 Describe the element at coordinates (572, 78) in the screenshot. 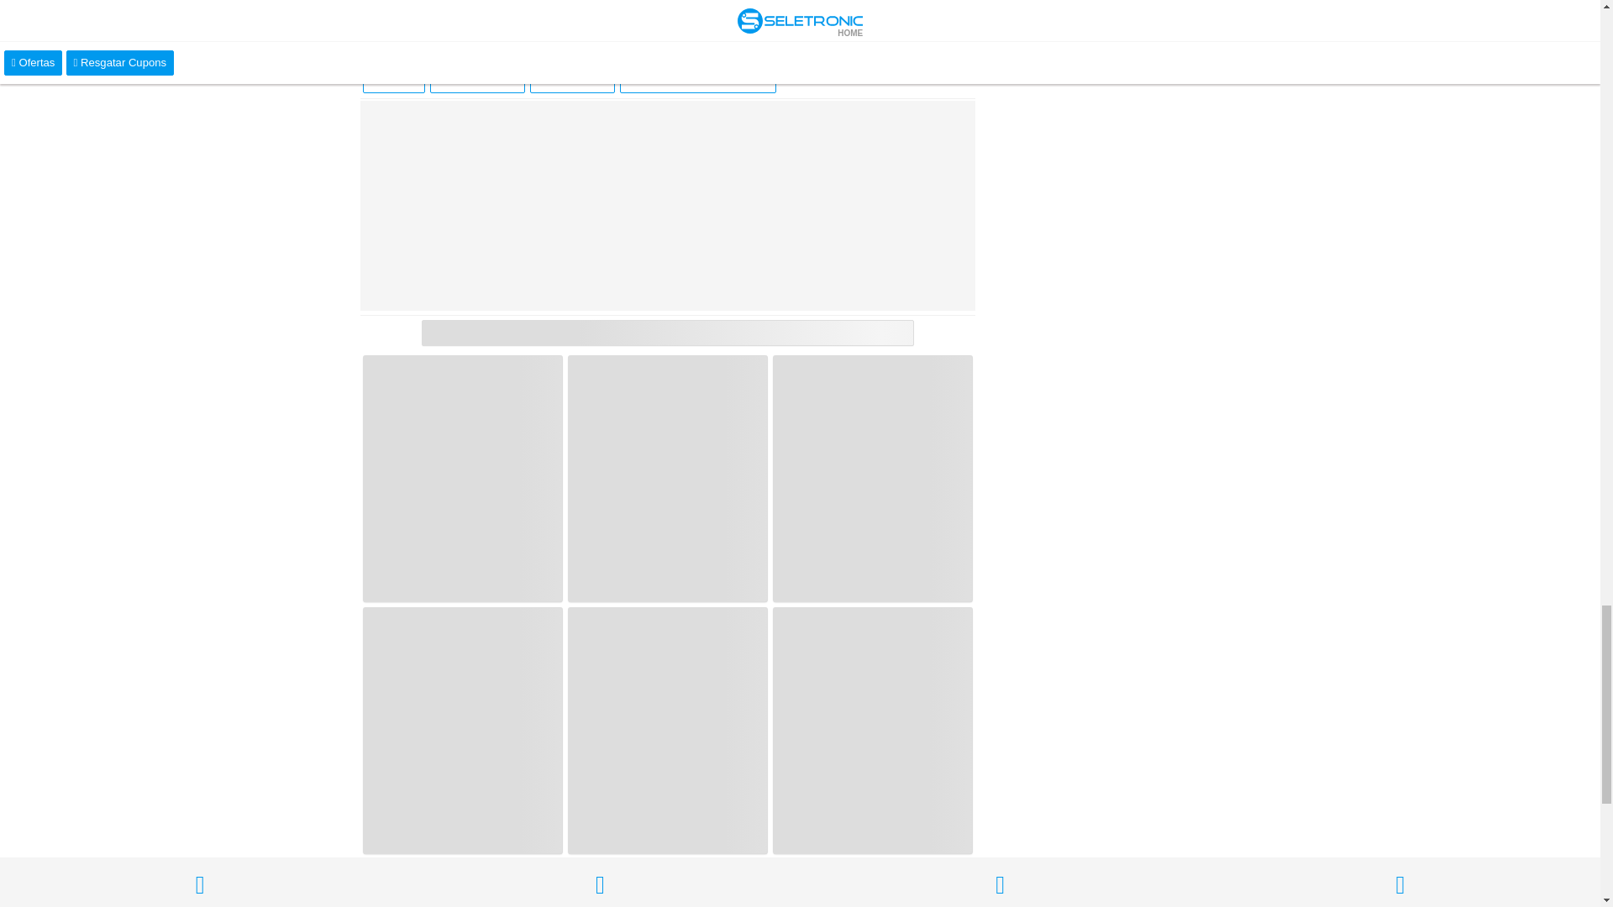

I see `Internet` at that location.